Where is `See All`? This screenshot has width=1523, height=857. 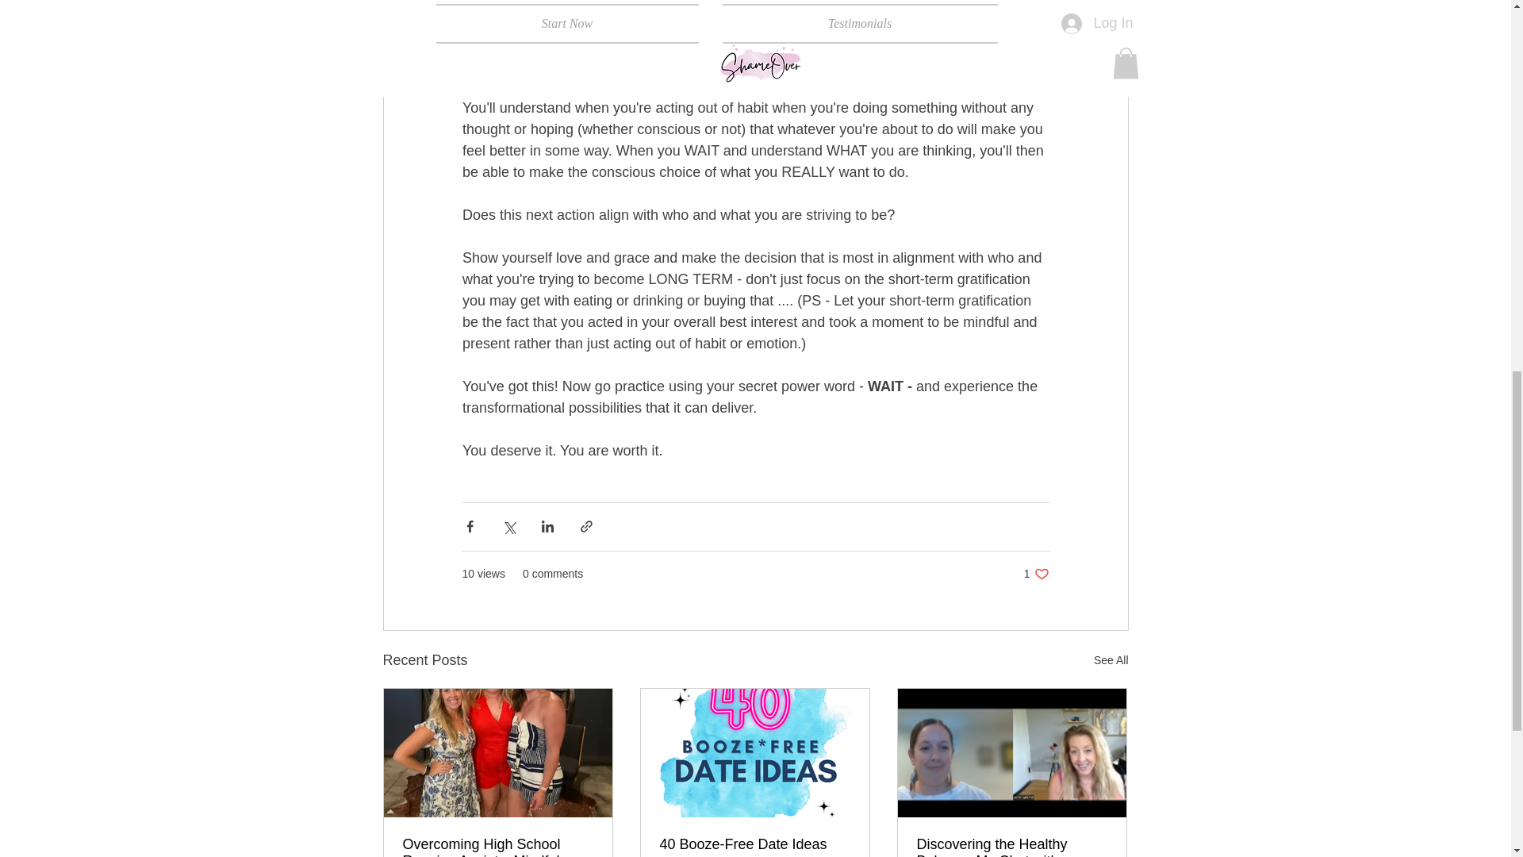
See All is located at coordinates (1036, 574).